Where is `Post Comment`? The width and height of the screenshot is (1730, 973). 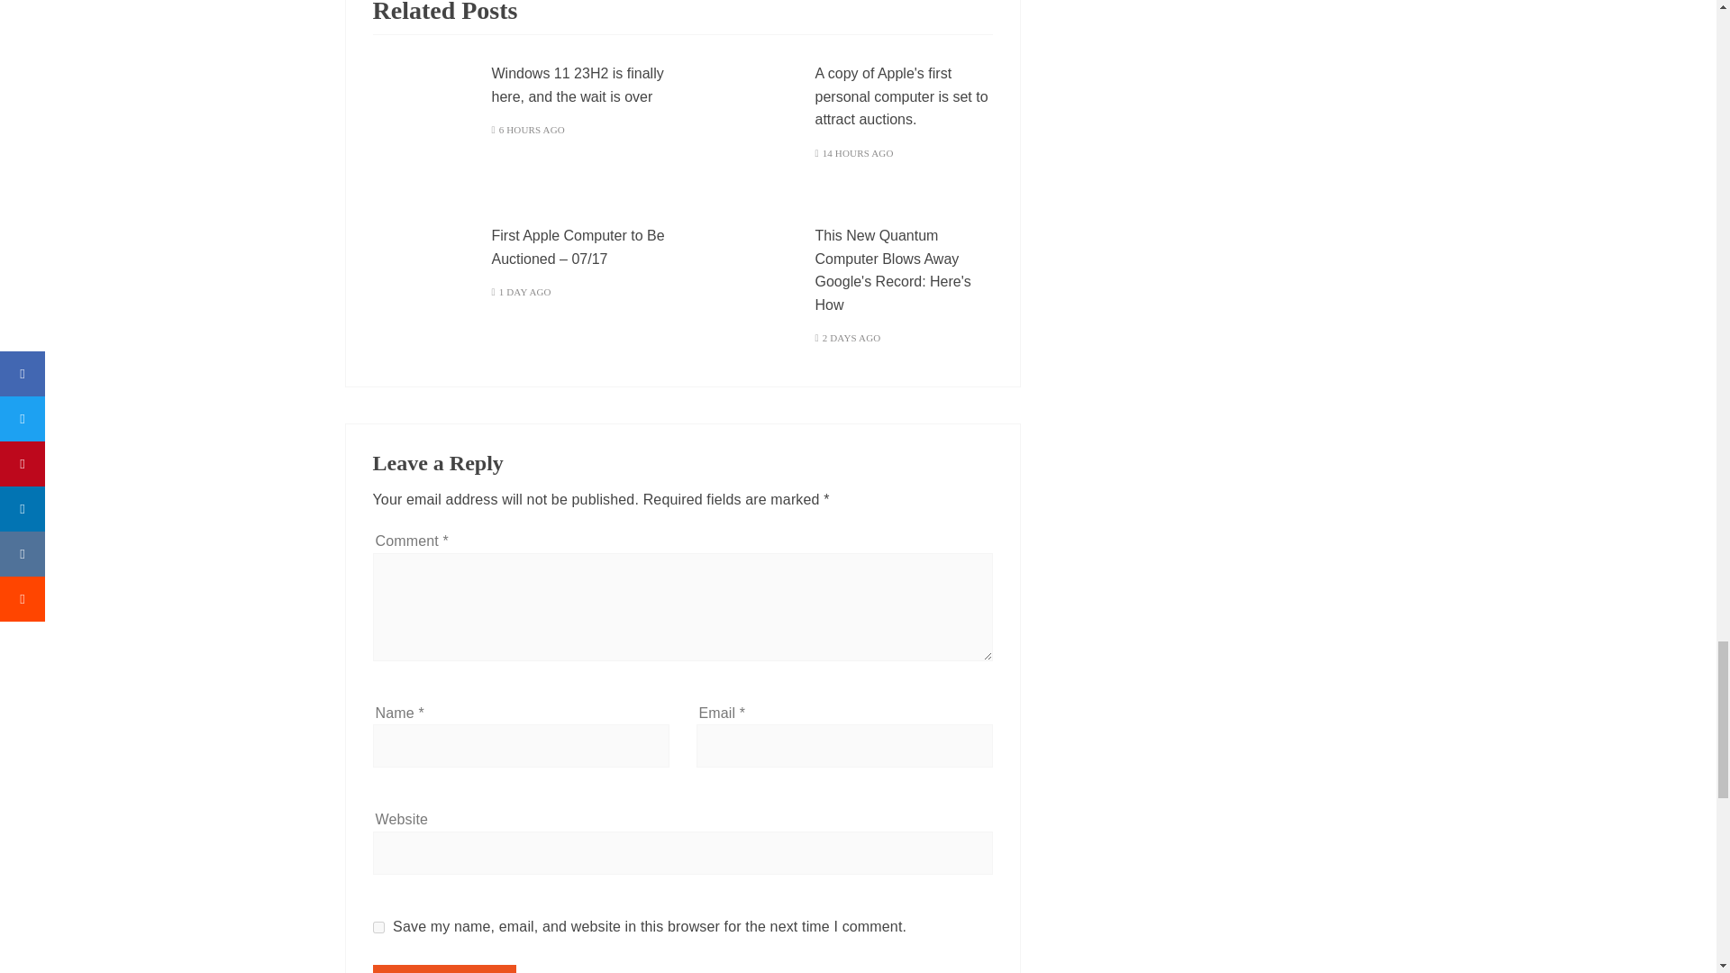 Post Comment is located at coordinates (445, 969).